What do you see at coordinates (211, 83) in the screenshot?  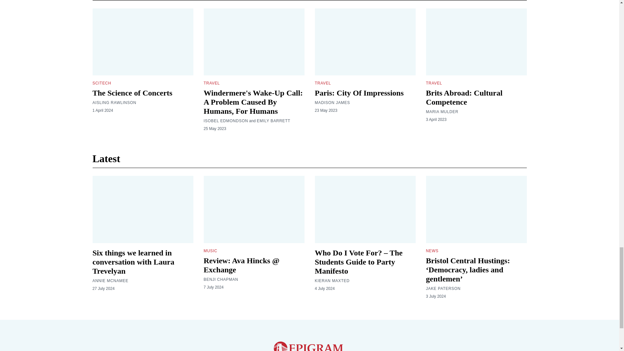 I see `TRAVEL` at bounding box center [211, 83].